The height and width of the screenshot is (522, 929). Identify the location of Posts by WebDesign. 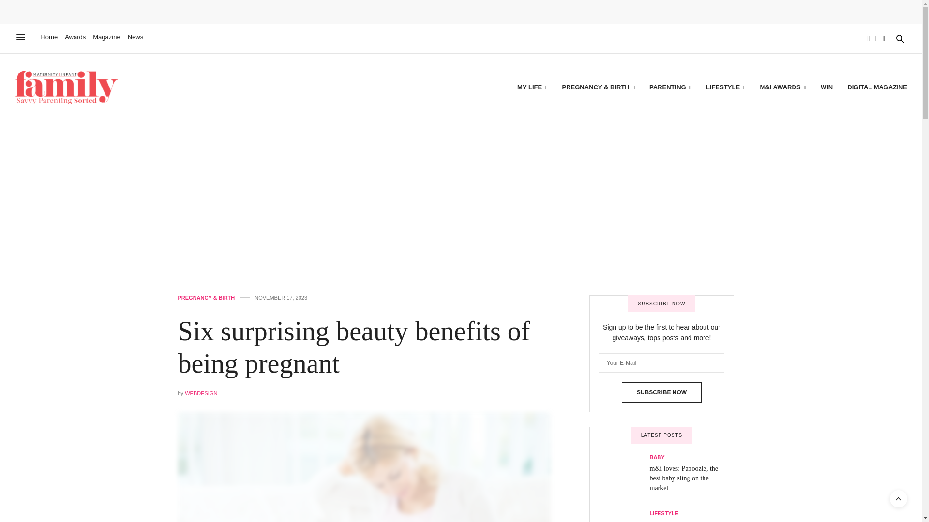
(201, 393).